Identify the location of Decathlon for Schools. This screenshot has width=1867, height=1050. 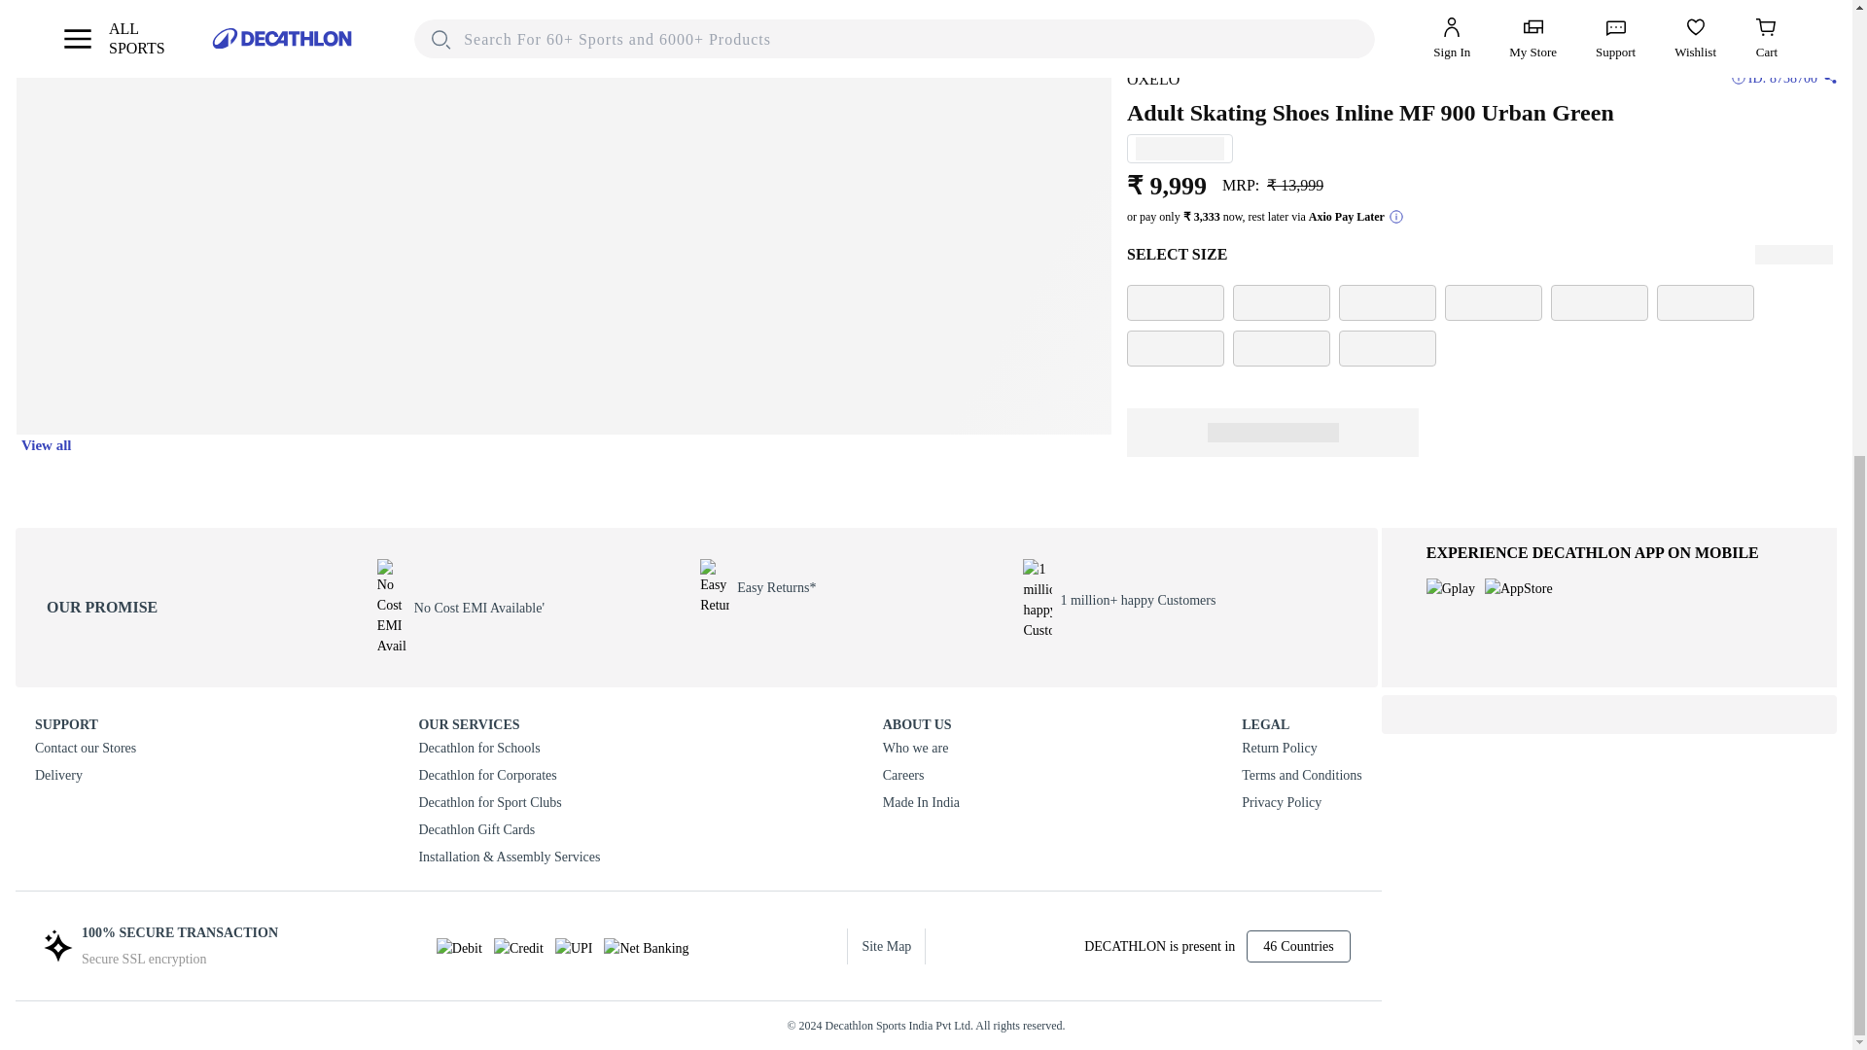
(509, 749).